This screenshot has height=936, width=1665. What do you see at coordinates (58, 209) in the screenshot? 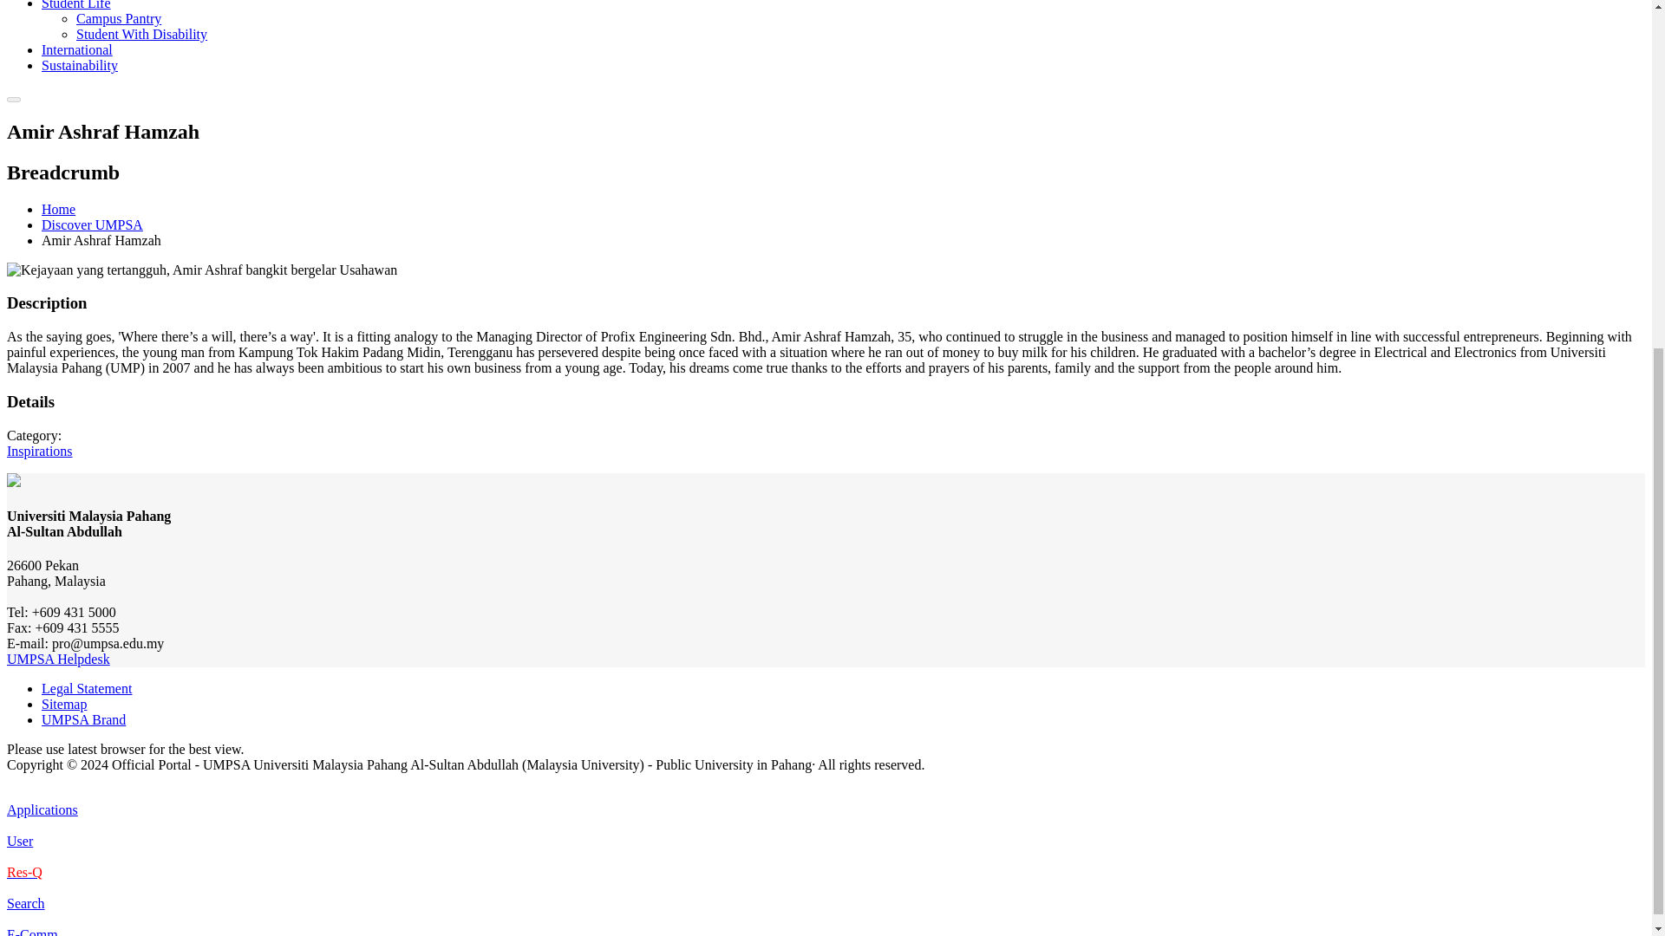
I see `Home` at bounding box center [58, 209].